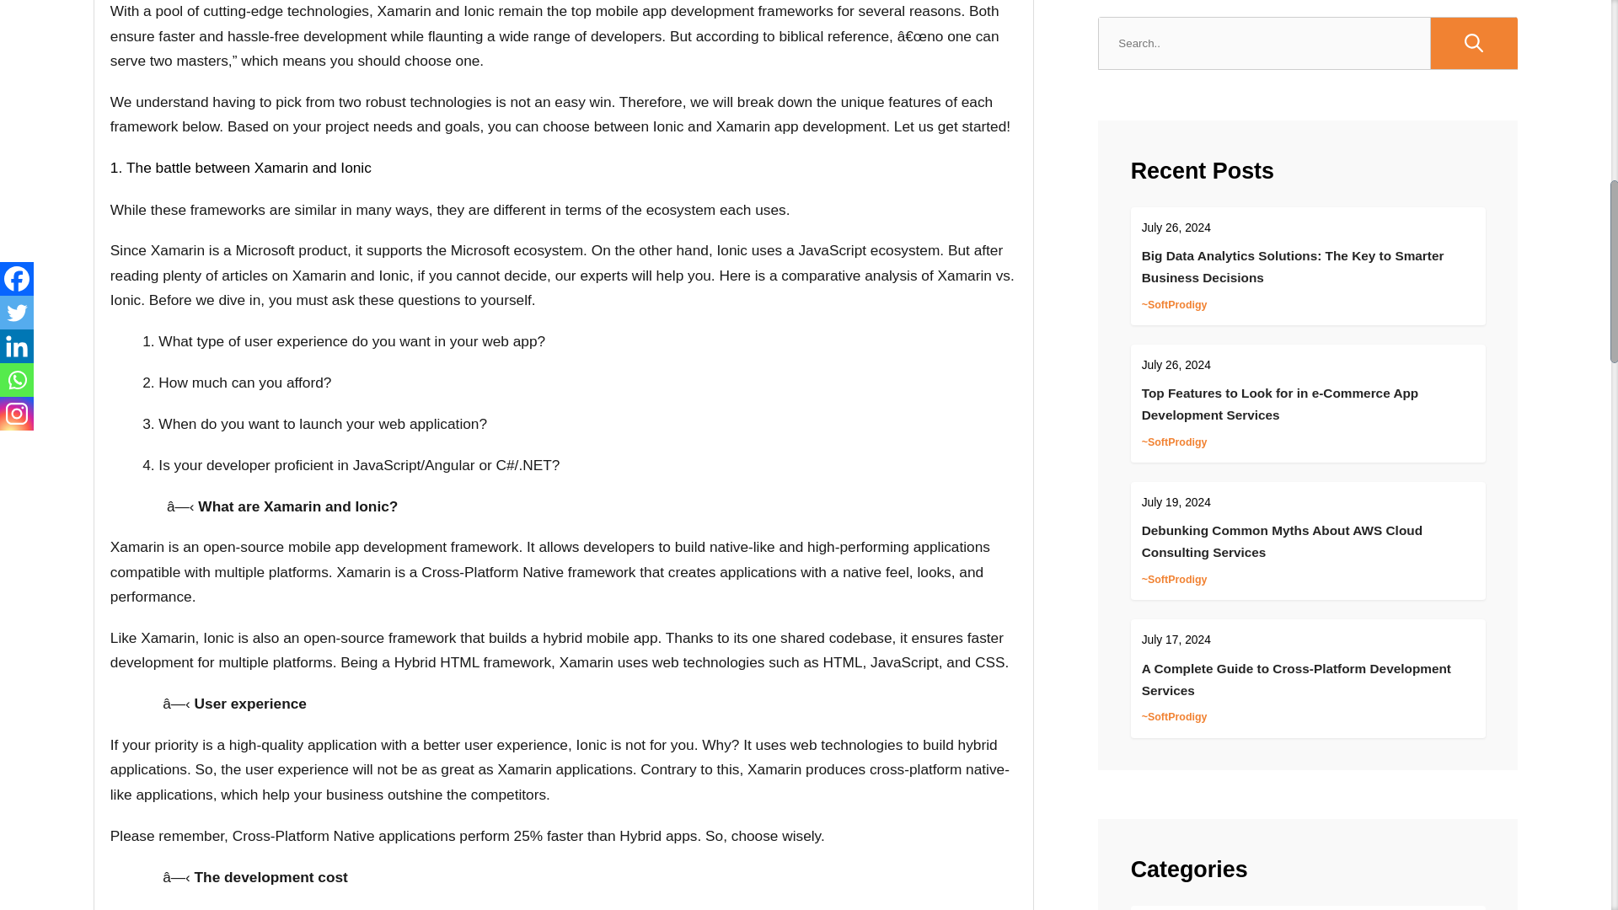  I want to click on Xamarin app development, so click(801, 126).